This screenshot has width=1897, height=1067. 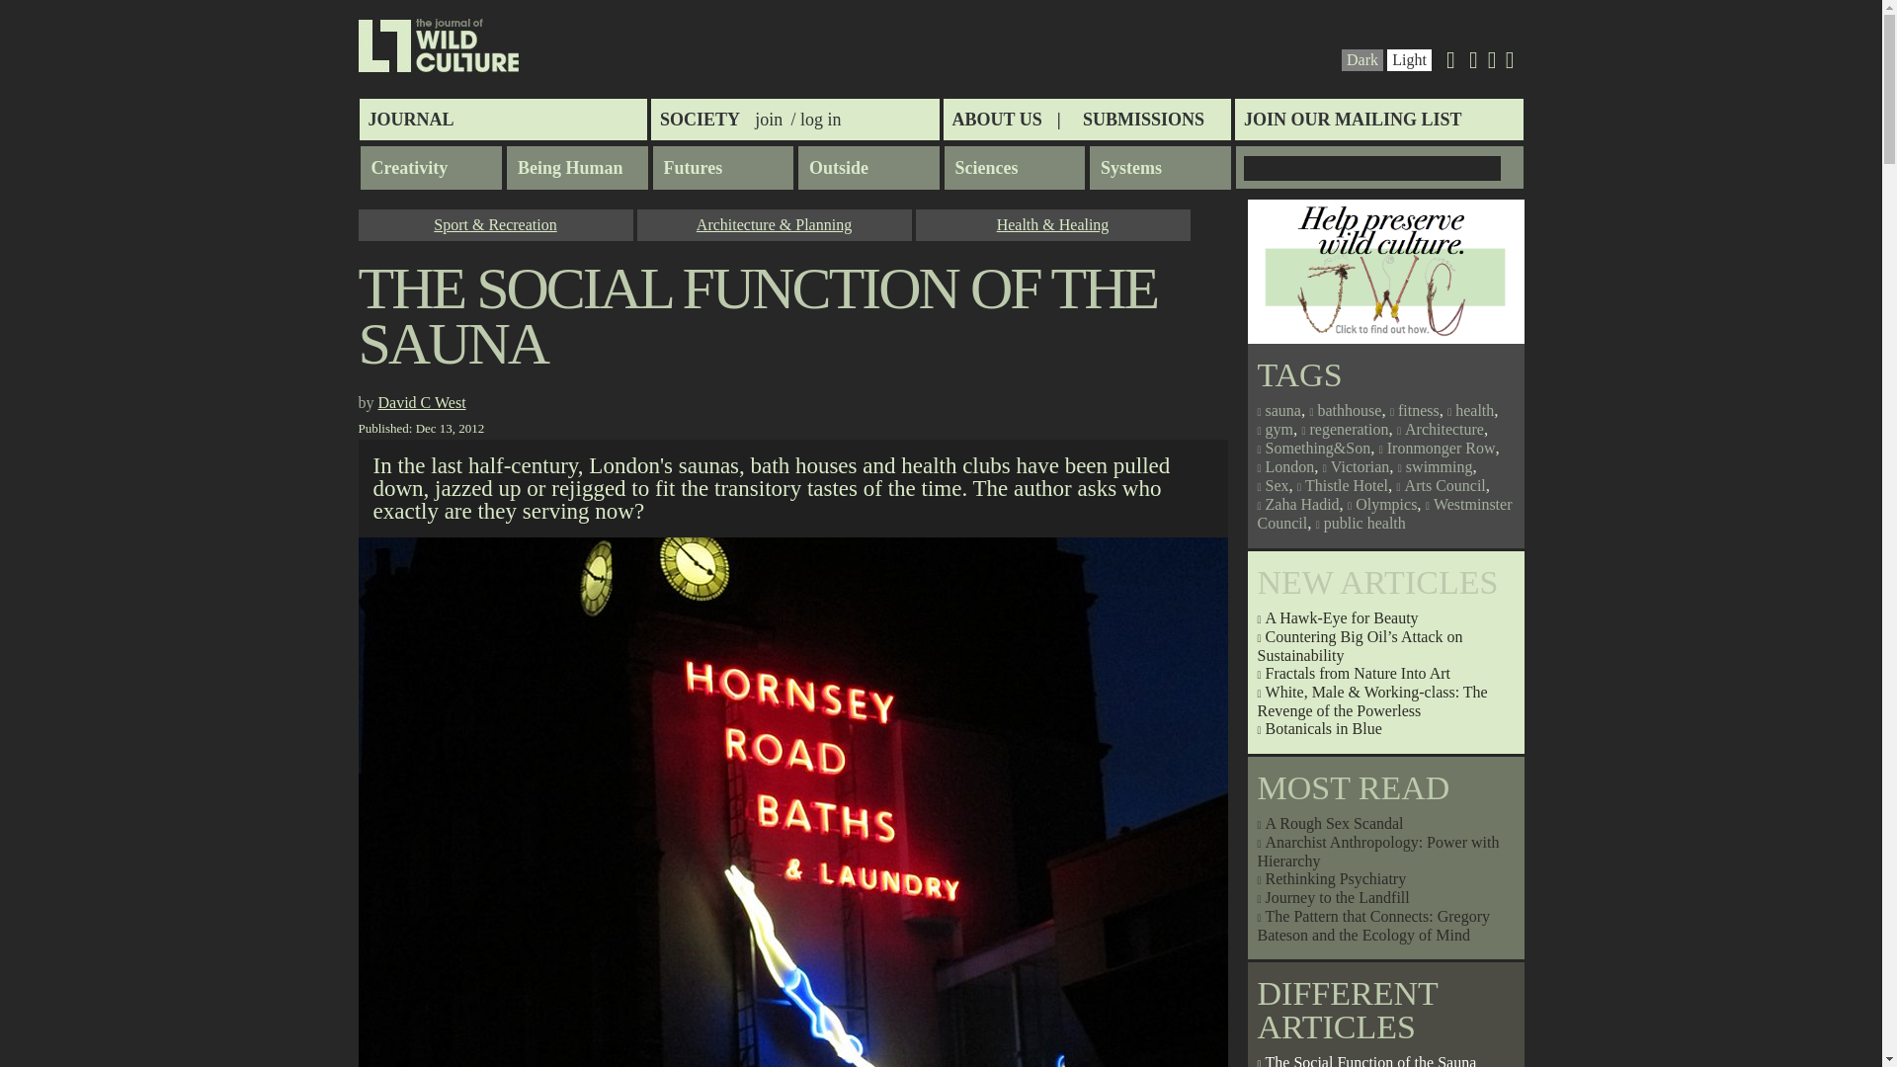 I want to click on Click to change background colour., so click(x=1409, y=59).